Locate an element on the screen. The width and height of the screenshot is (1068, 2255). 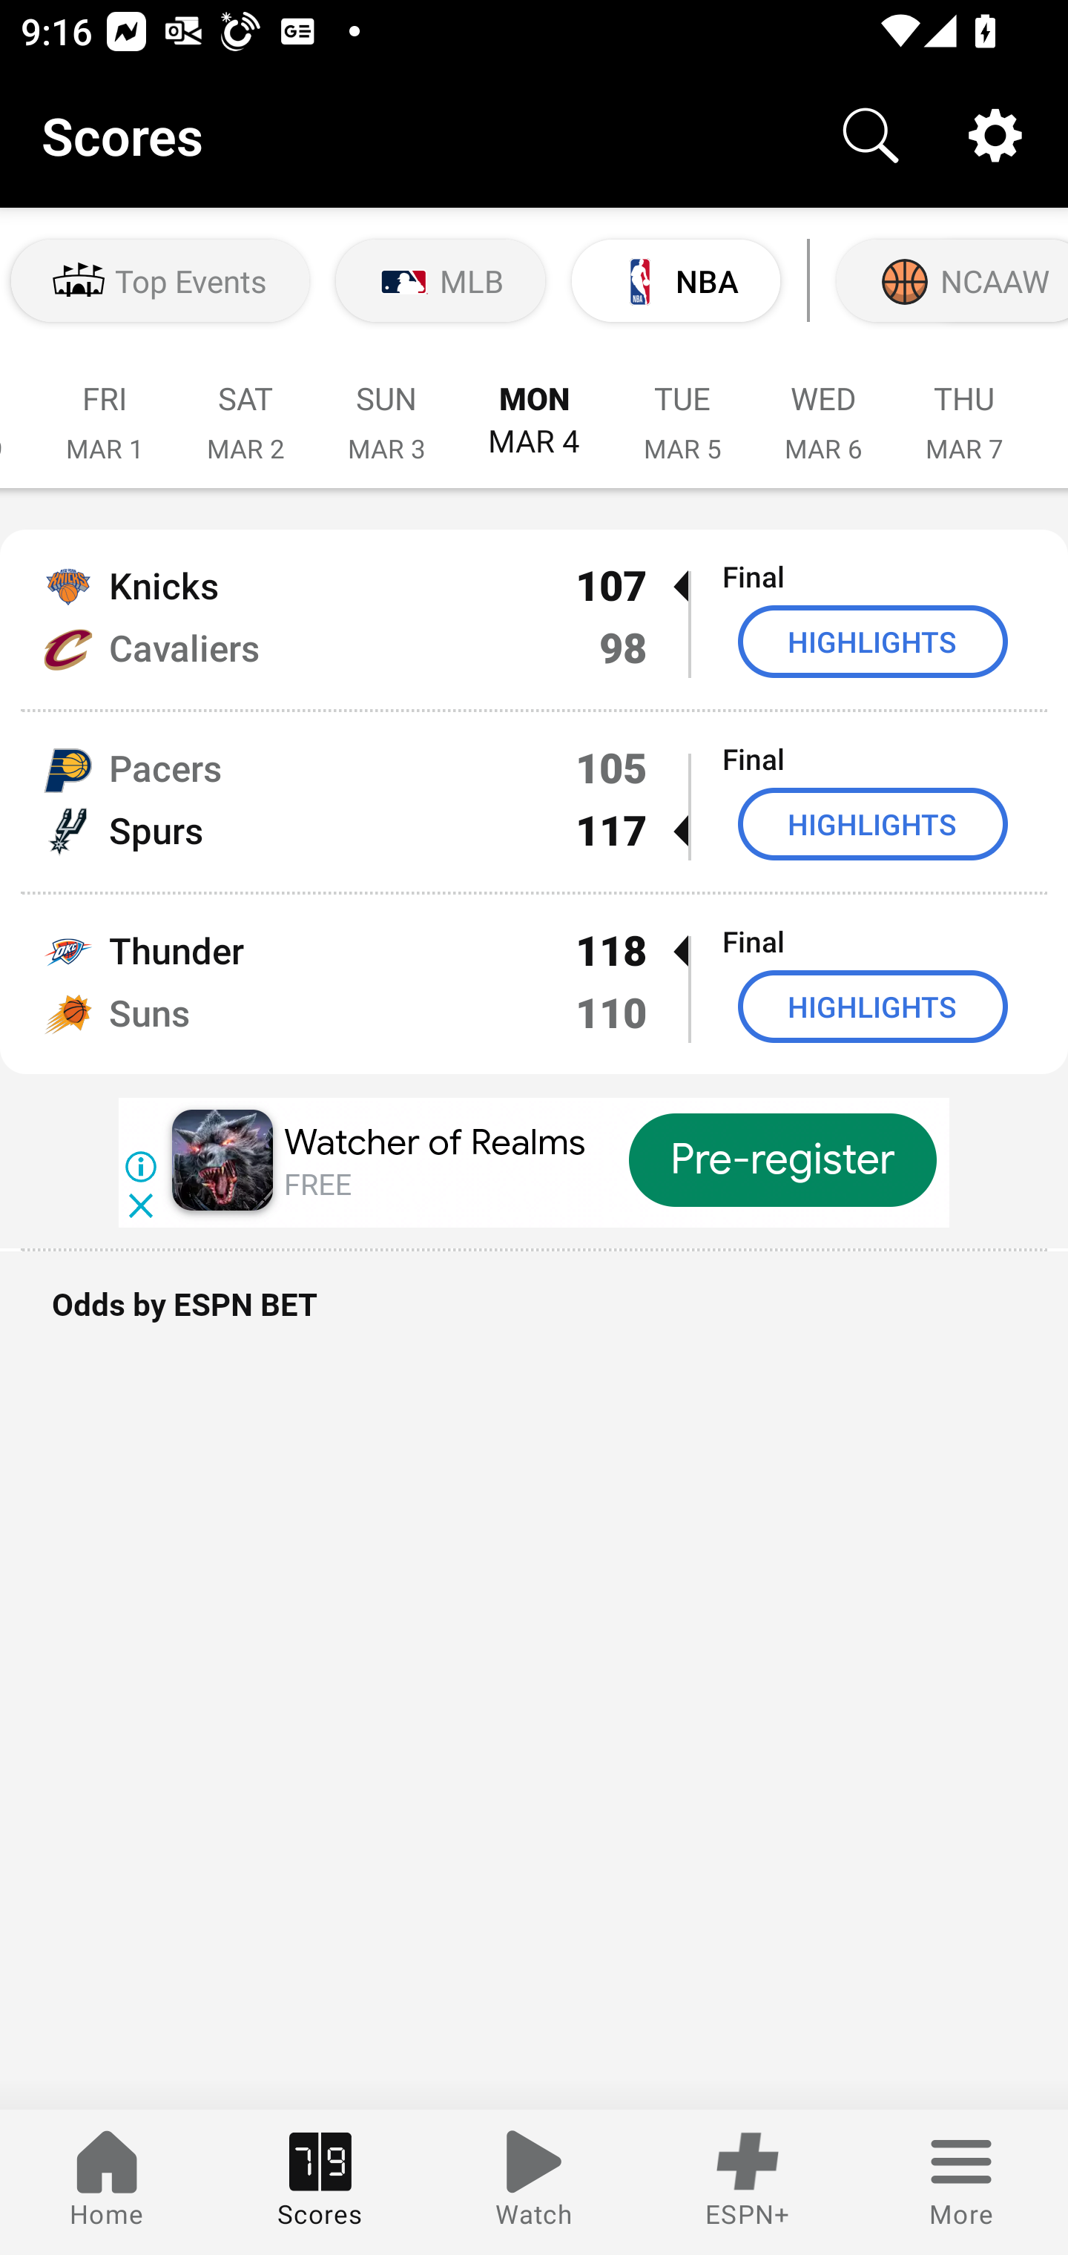
HIGHLIGHTS is located at coordinates (873, 823).